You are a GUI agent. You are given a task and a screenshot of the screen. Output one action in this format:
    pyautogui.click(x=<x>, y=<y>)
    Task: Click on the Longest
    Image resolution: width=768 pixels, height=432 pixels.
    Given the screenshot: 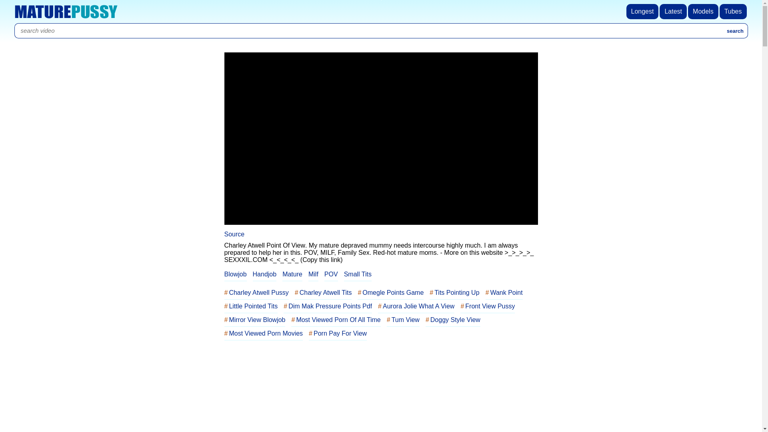 What is the action you would take?
    pyautogui.click(x=643, y=12)
    